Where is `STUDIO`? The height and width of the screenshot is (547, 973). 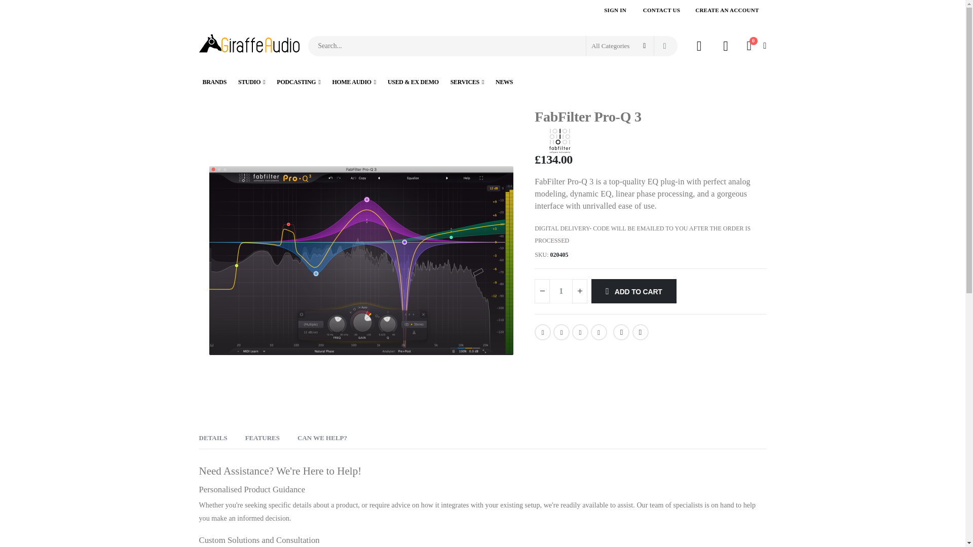
STUDIO is located at coordinates (251, 82).